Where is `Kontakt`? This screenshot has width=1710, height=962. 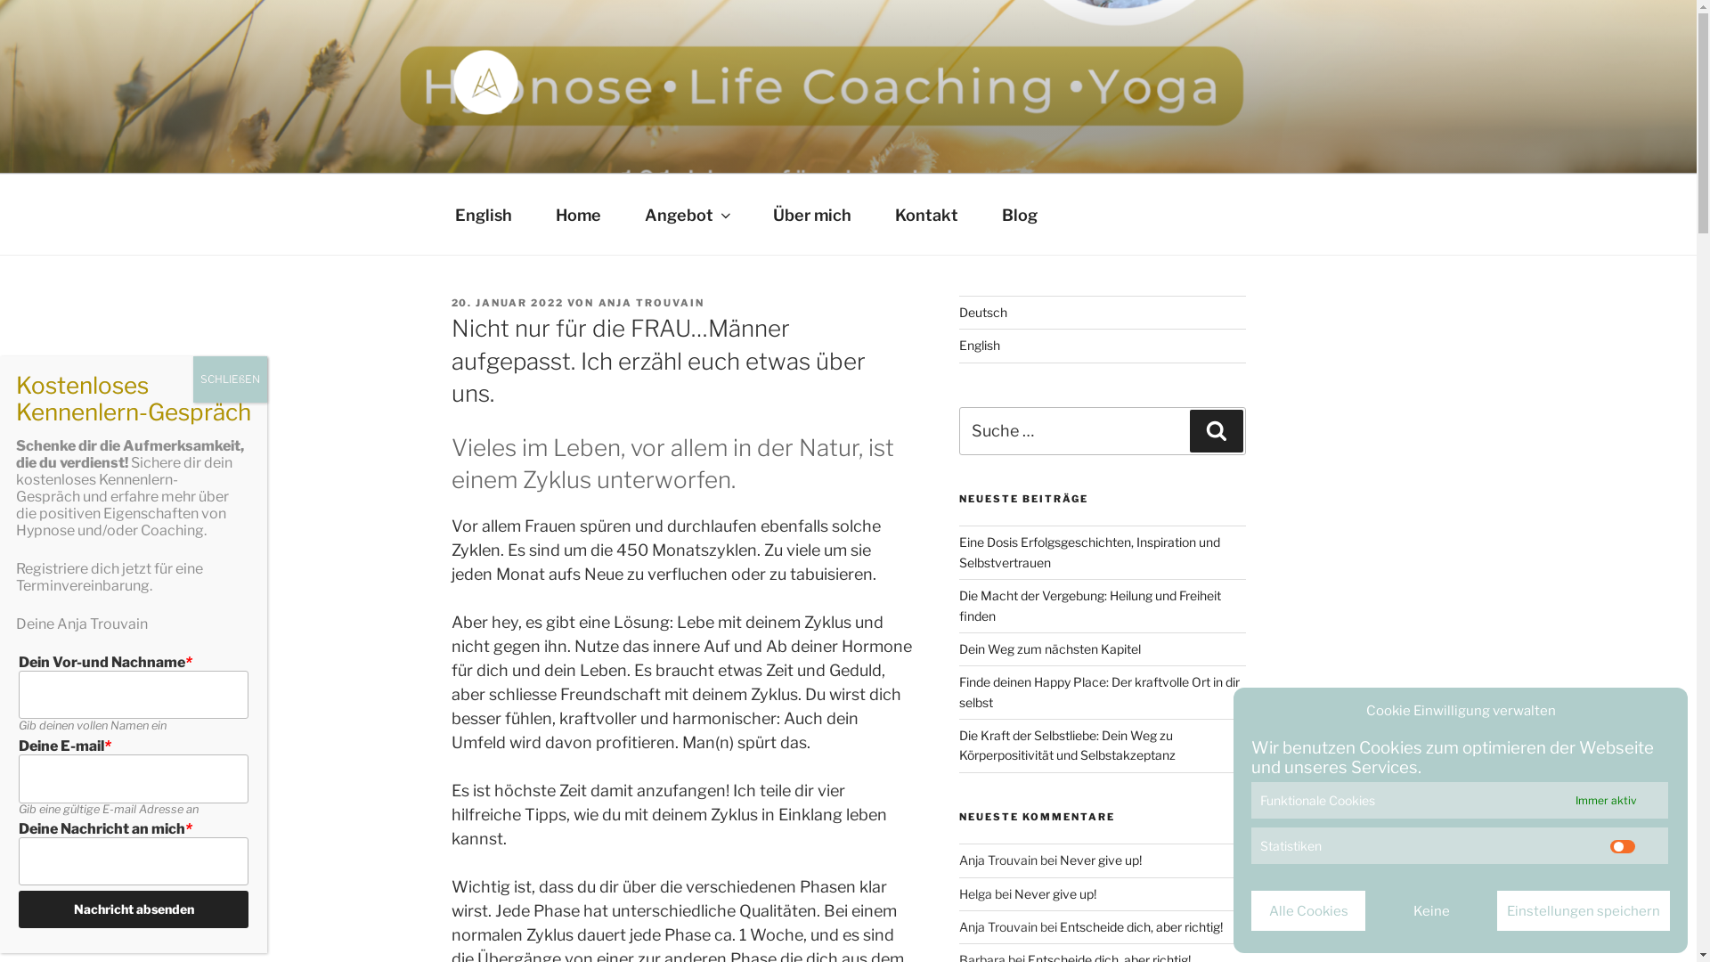 Kontakt is located at coordinates (926, 216).